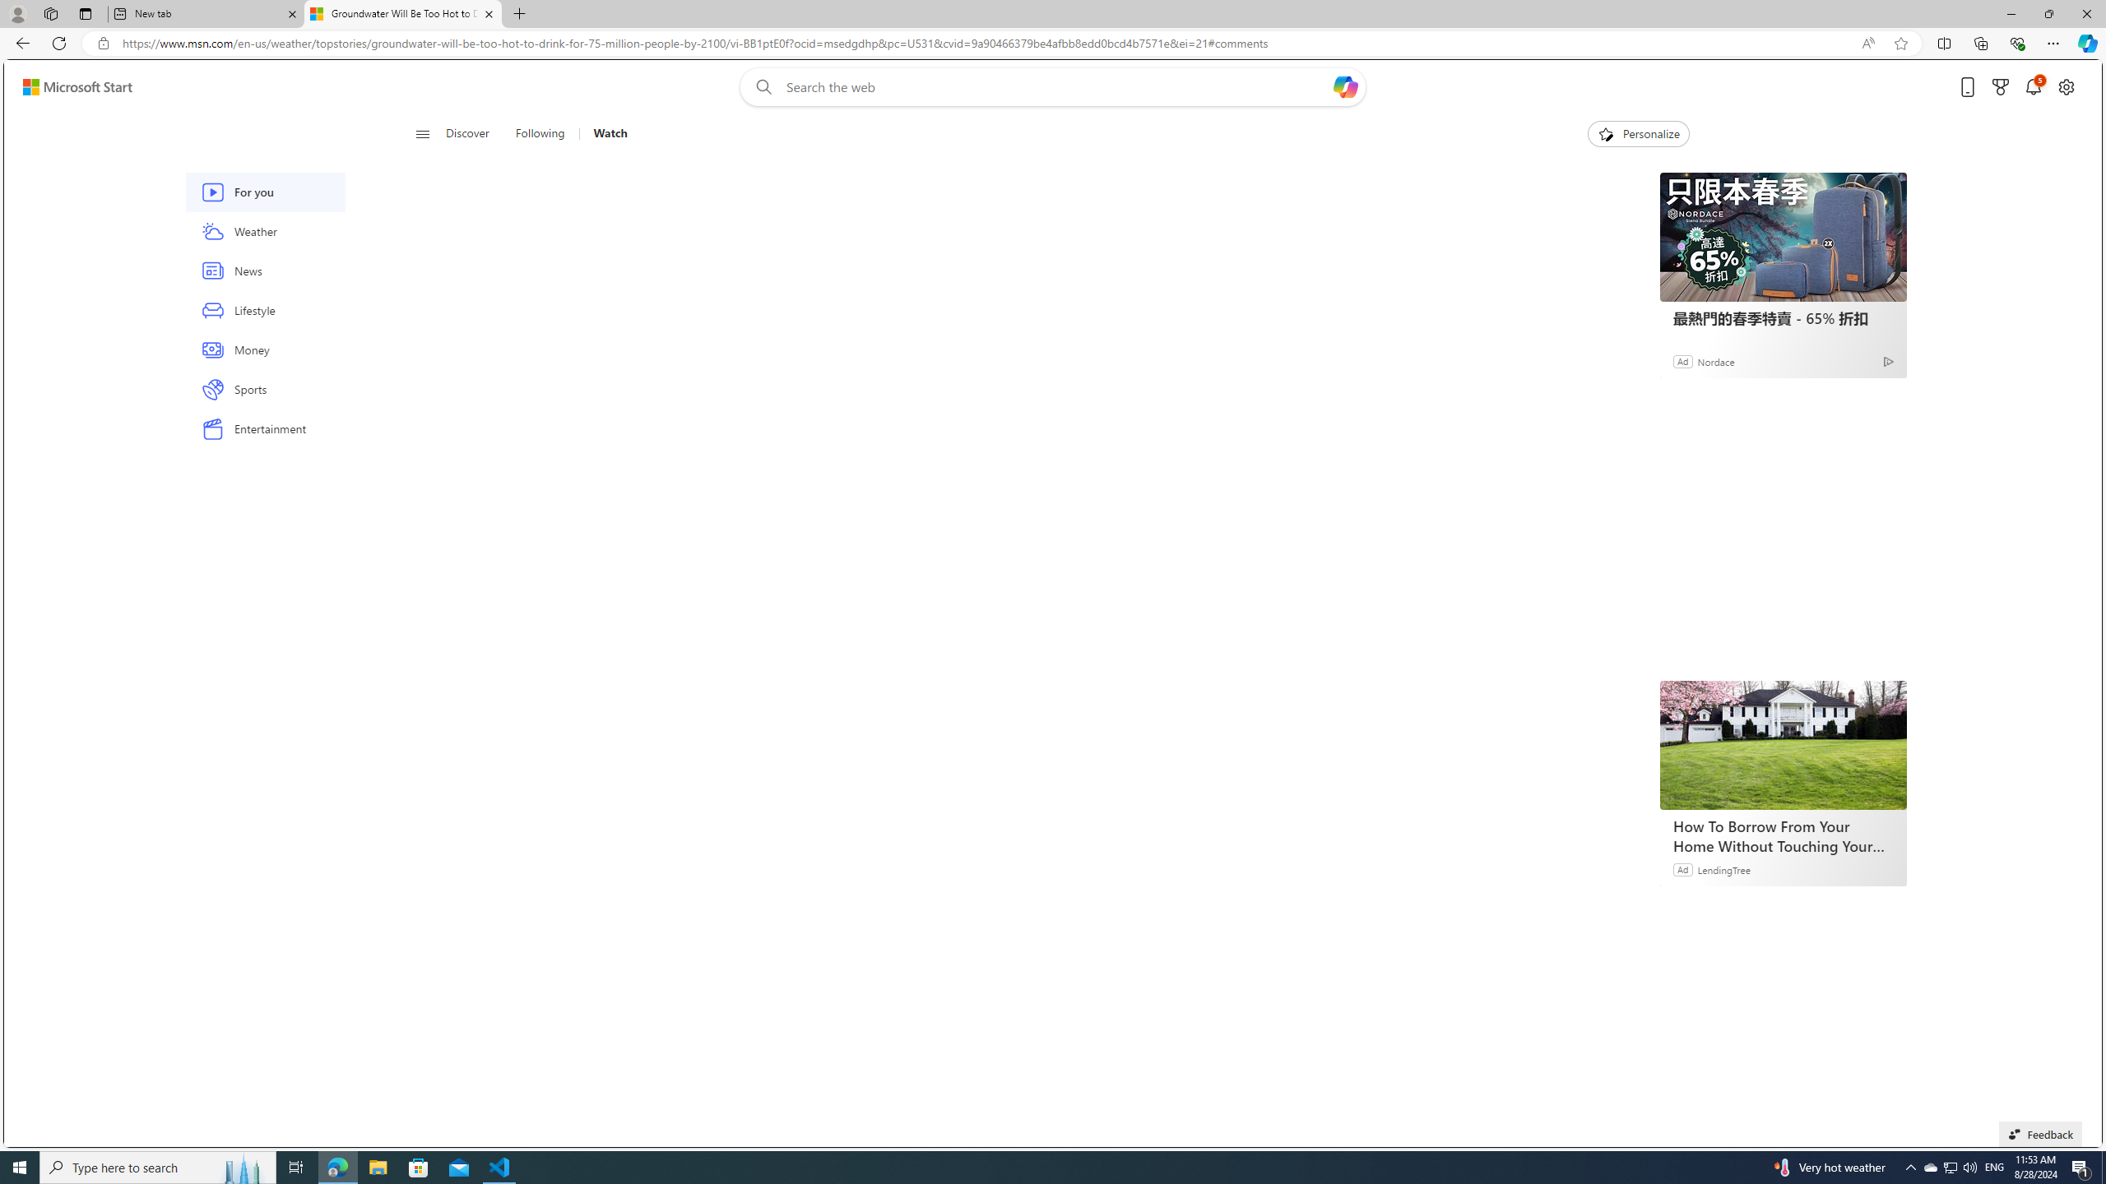 This screenshot has width=2106, height=1184. Describe the element at coordinates (1724, 868) in the screenshot. I see `LendingTree` at that location.